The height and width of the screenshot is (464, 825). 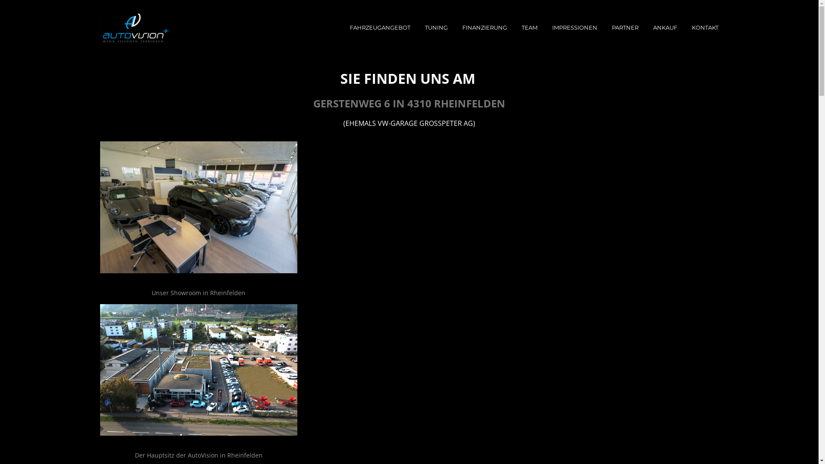 What do you see at coordinates (485, 28) in the screenshot?
I see `FINANZIERUNG` at bounding box center [485, 28].